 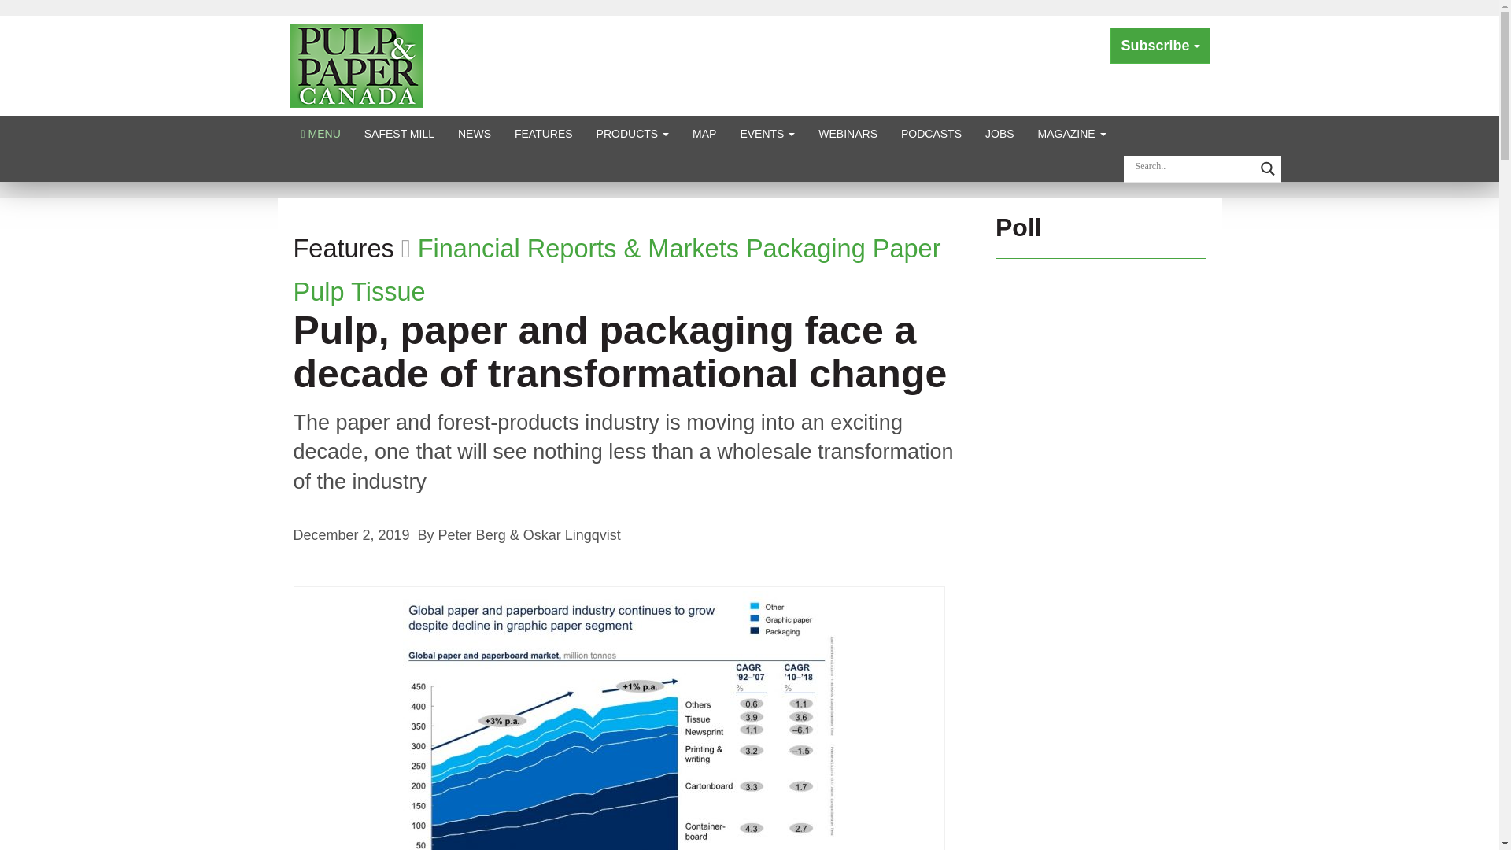 What do you see at coordinates (1072, 133) in the screenshot?
I see `MAGAZINE` at bounding box center [1072, 133].